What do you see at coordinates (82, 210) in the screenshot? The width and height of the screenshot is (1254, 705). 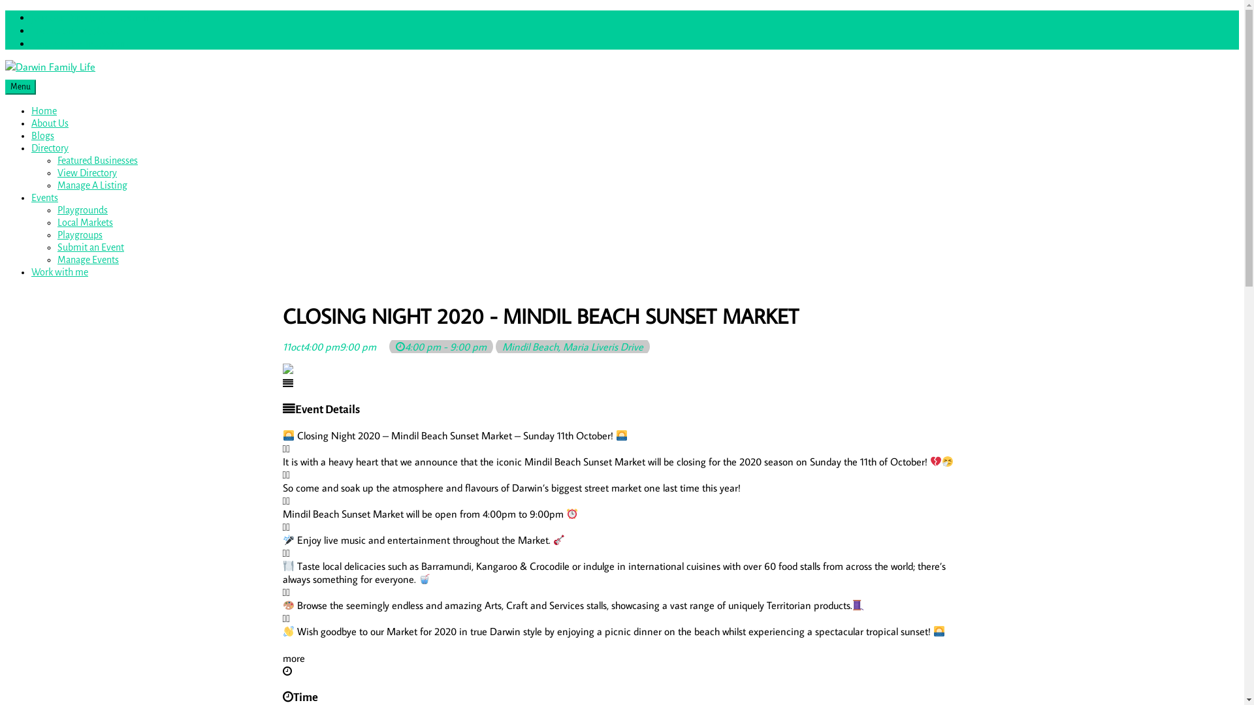 I see `Playgrounds` at bounding box center [82, 210].